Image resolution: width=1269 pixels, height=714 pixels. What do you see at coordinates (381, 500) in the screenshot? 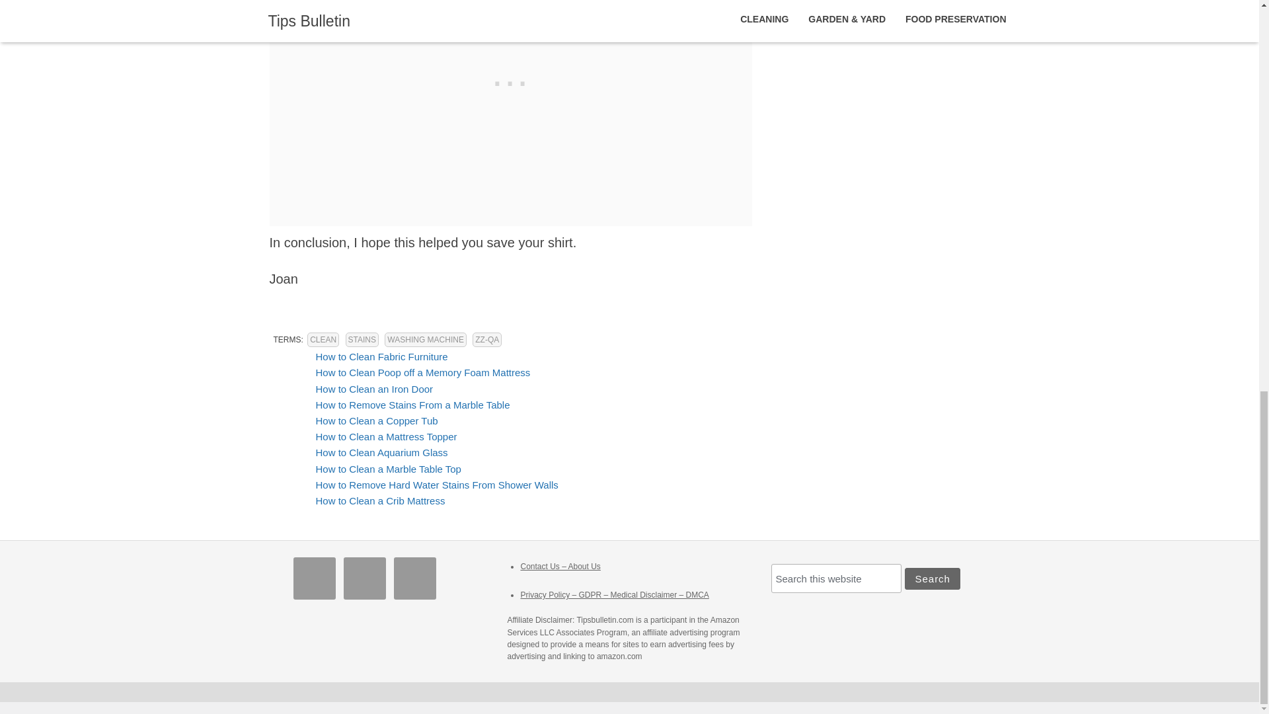
I see `How to Clean a Crib Mattress` at bounding box center [381, 500].